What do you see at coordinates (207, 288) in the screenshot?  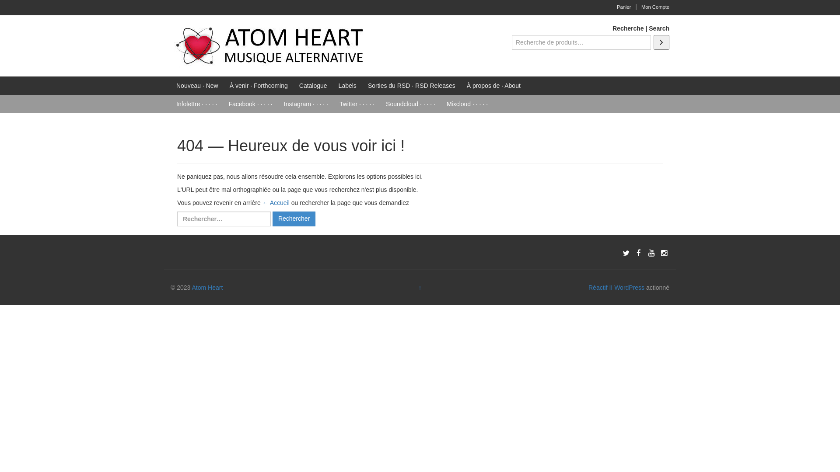 I see `Atom Heart` at bounding box center [207, 288].